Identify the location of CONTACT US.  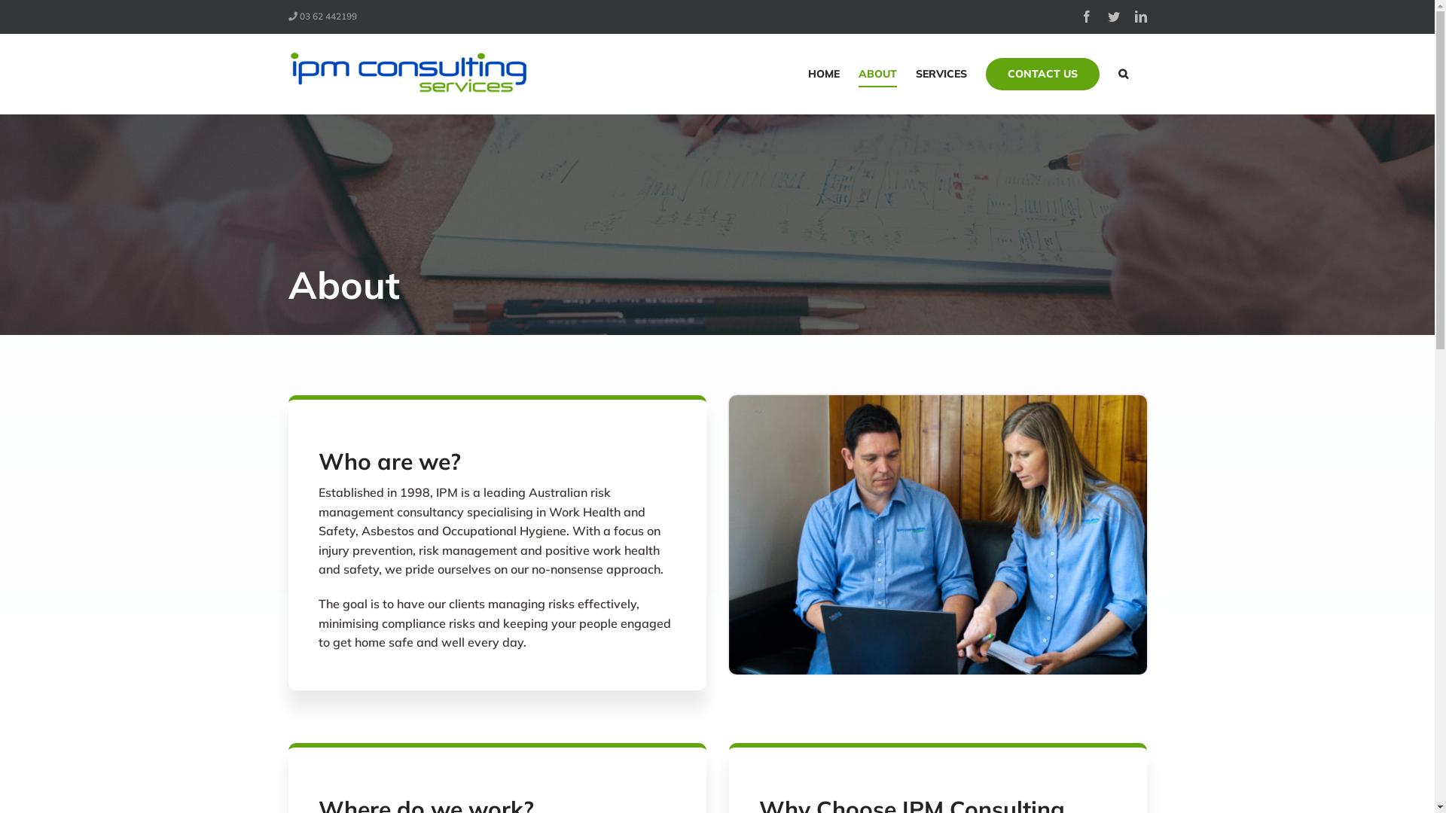
(1042, 74).